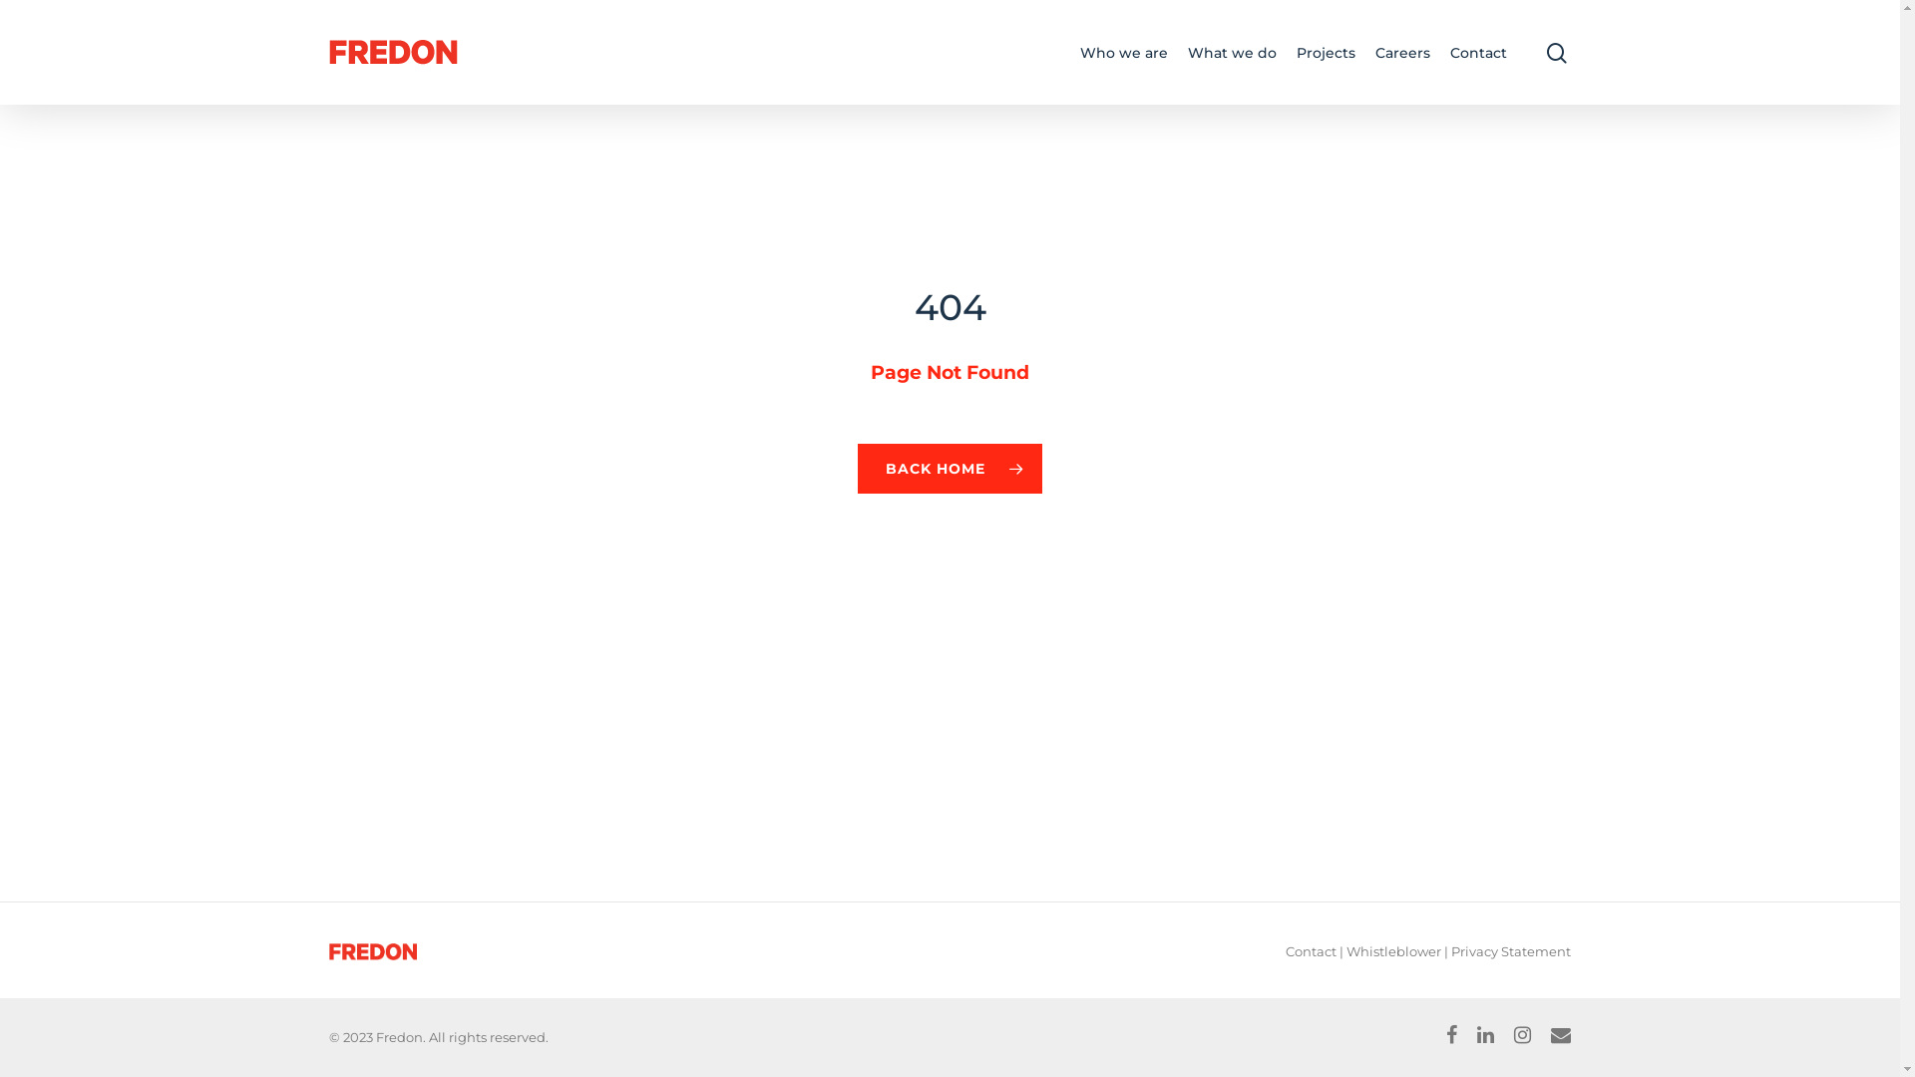 The width and height of the screenshot is (1915, 1077). Describe the element at coordinates (1394, 951) in the screenshot. I see `Whistleblower` at that location.